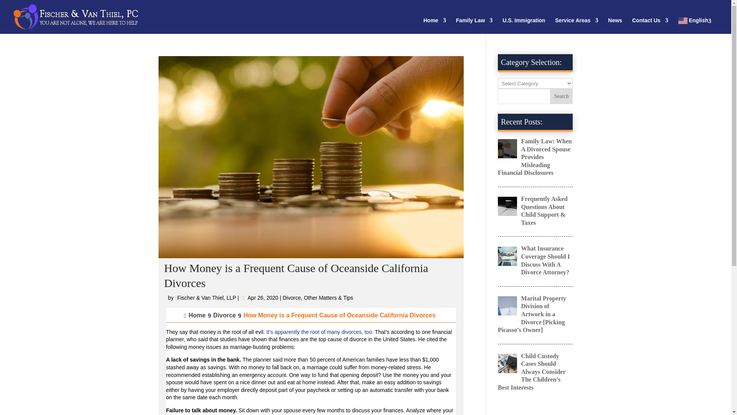  I want to click on Contact Us, so click(650, 25).